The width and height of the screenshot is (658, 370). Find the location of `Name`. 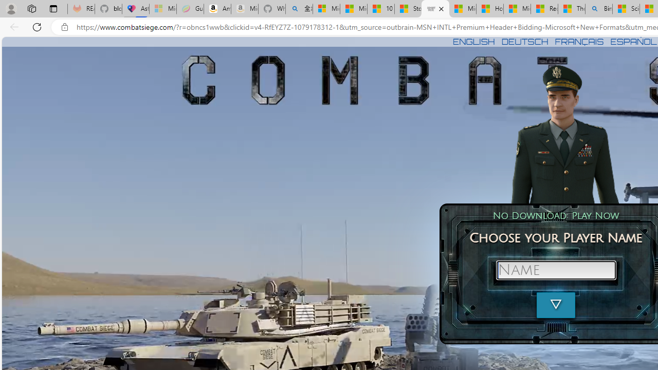

Name is located at coordinates (556, 270).